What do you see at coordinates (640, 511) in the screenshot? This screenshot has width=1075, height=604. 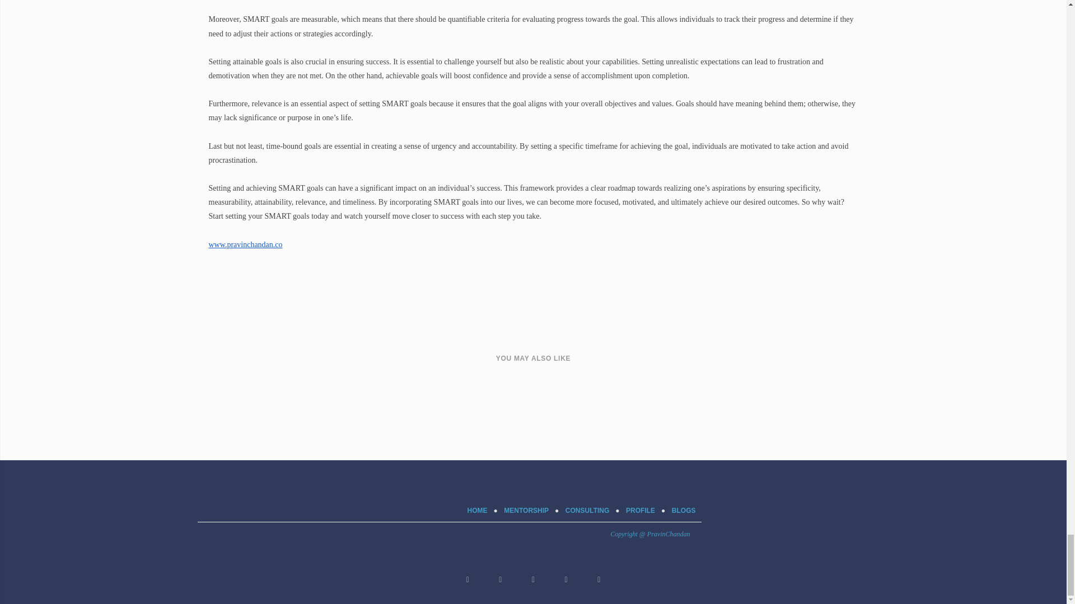 I see `PROFILE` at bounding box center [640, 511].